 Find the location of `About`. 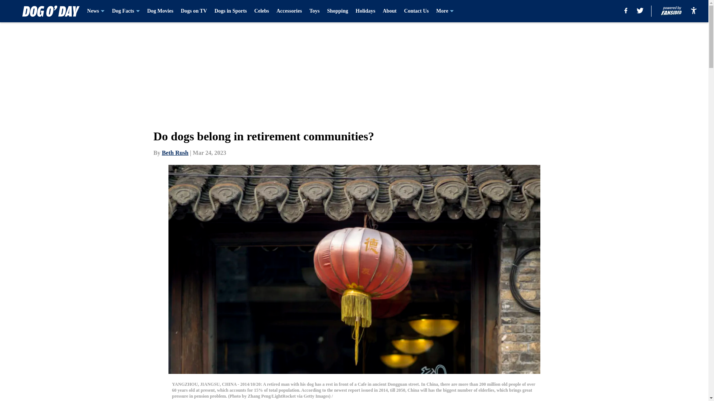

About is located at coordinates (389, 11).